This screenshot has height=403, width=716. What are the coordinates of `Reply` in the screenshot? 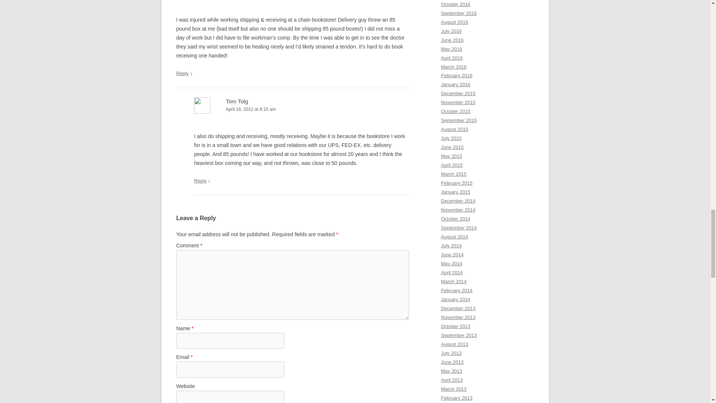 It's located at (182, 73).